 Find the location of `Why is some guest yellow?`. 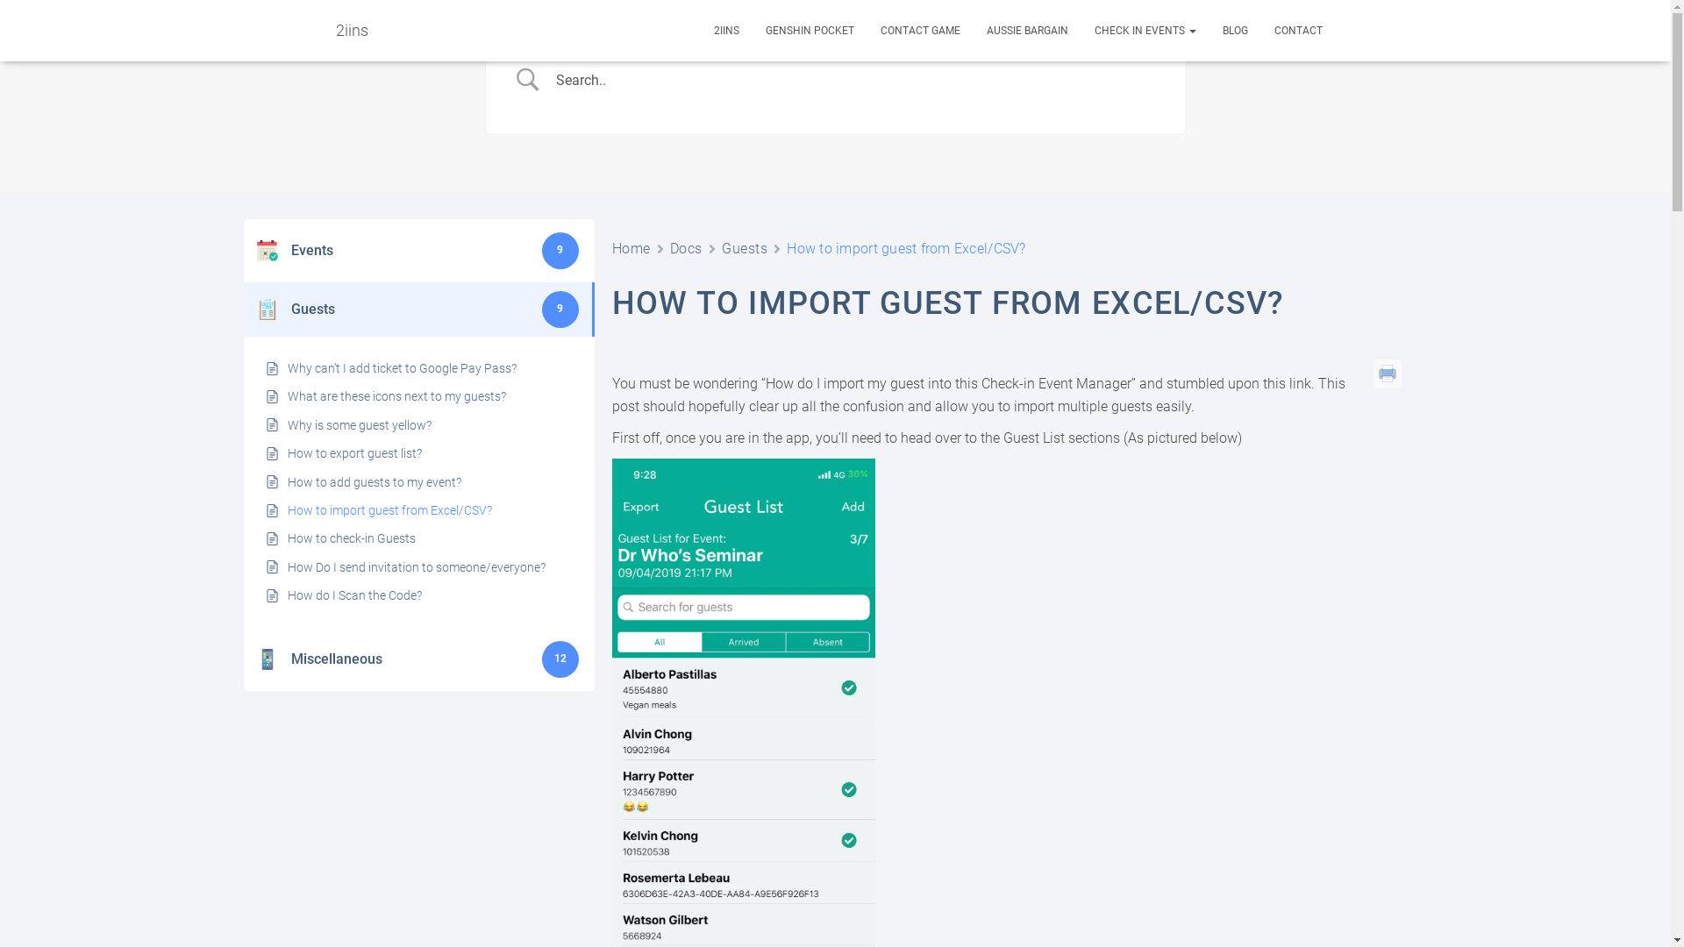

Why is some guest yellow? is located at coordinates (360, 425).